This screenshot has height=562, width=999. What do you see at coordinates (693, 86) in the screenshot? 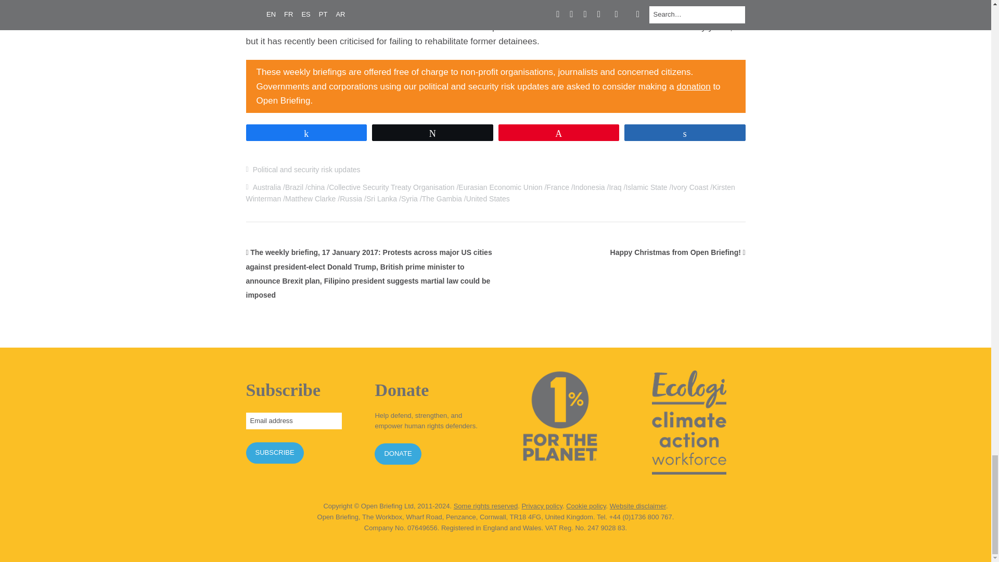
I see `Donate` at bounding box center [693, 86].